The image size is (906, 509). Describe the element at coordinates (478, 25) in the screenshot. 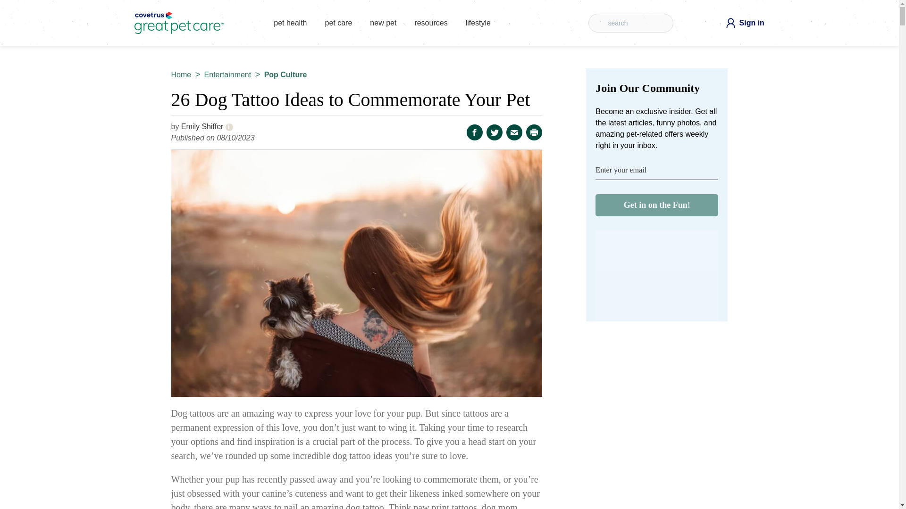

I see `lifestyle` at that location.